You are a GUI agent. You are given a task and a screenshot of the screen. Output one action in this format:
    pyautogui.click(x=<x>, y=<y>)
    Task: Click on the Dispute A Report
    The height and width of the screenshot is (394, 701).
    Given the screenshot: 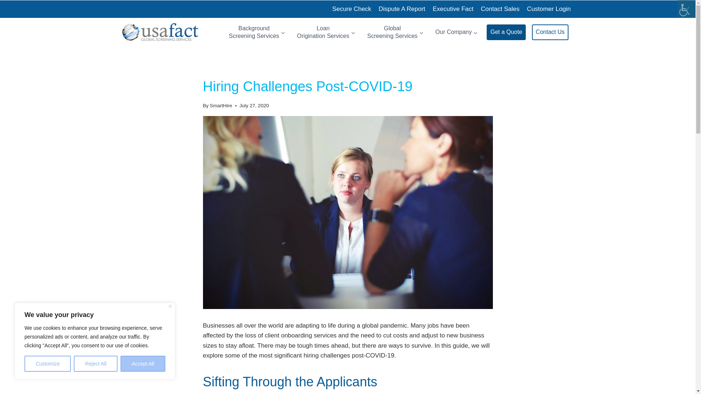 What is the action you would take?
    pyautogui.click(x=402, y=9)
    